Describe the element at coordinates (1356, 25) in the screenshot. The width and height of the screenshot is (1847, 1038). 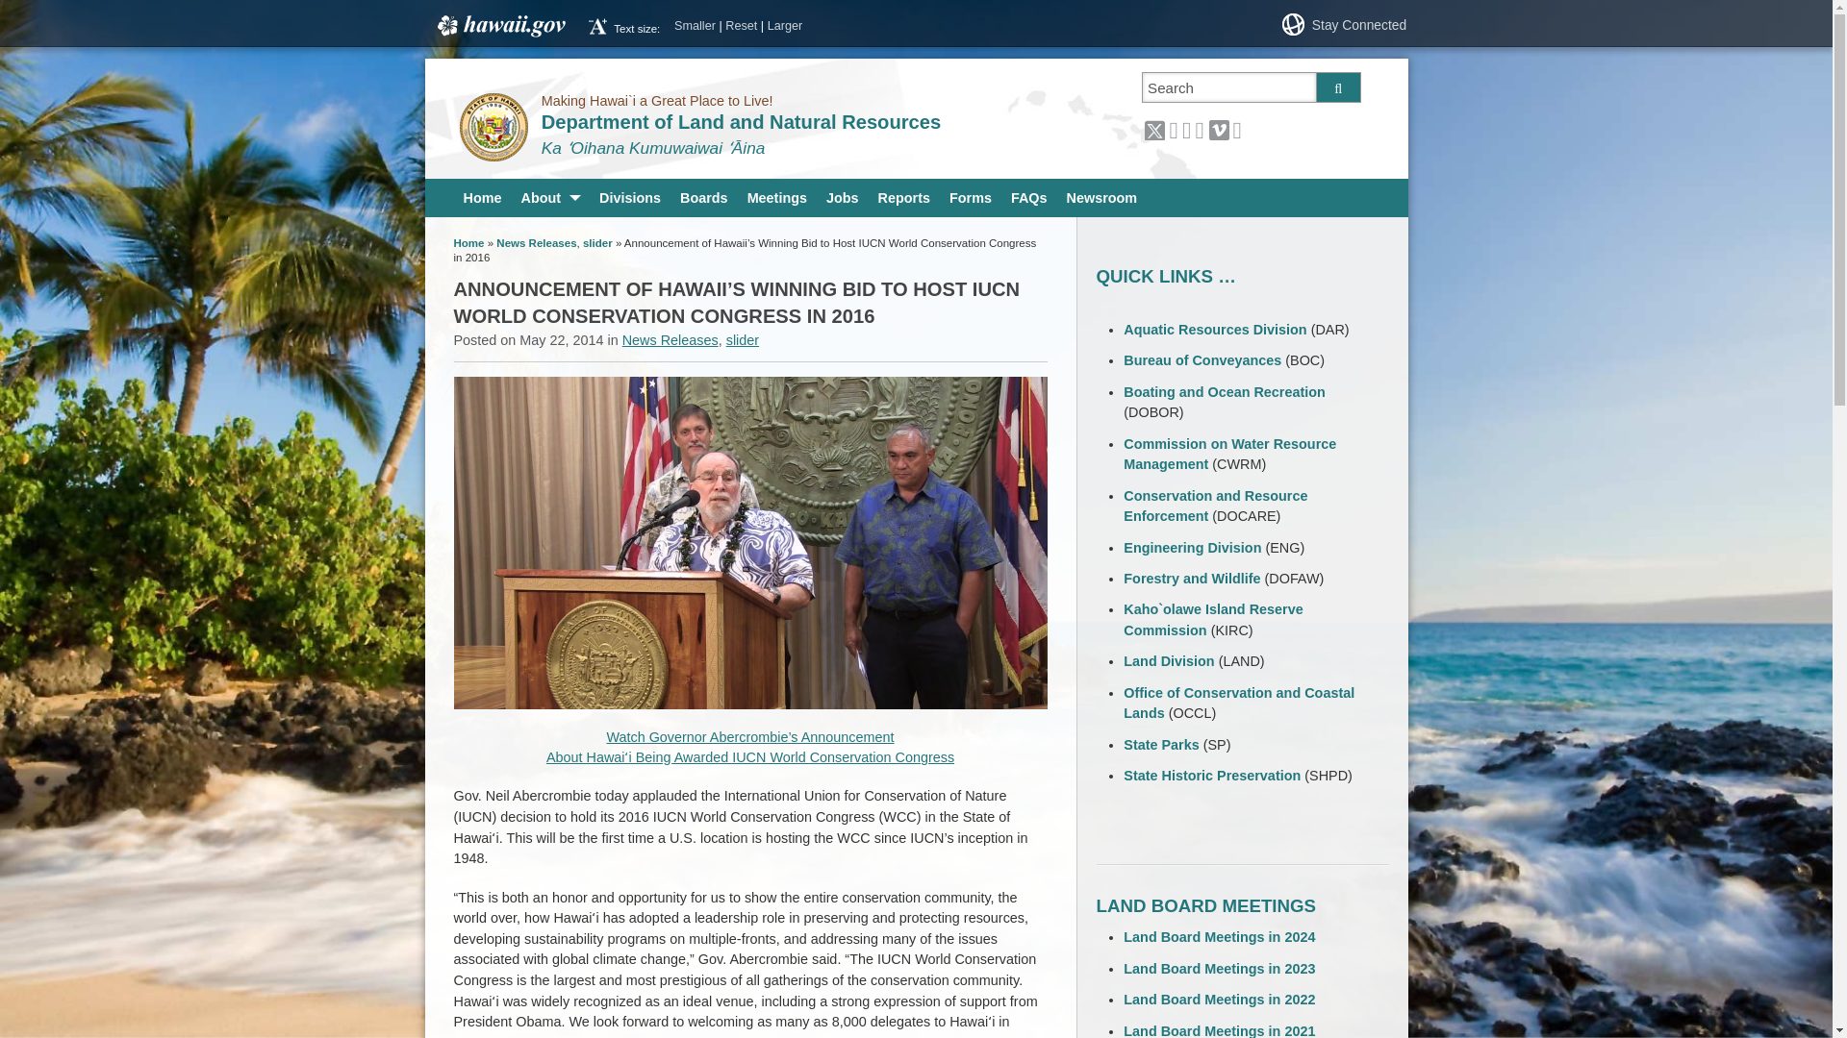
I see `Link to Stay Connected` at that location.